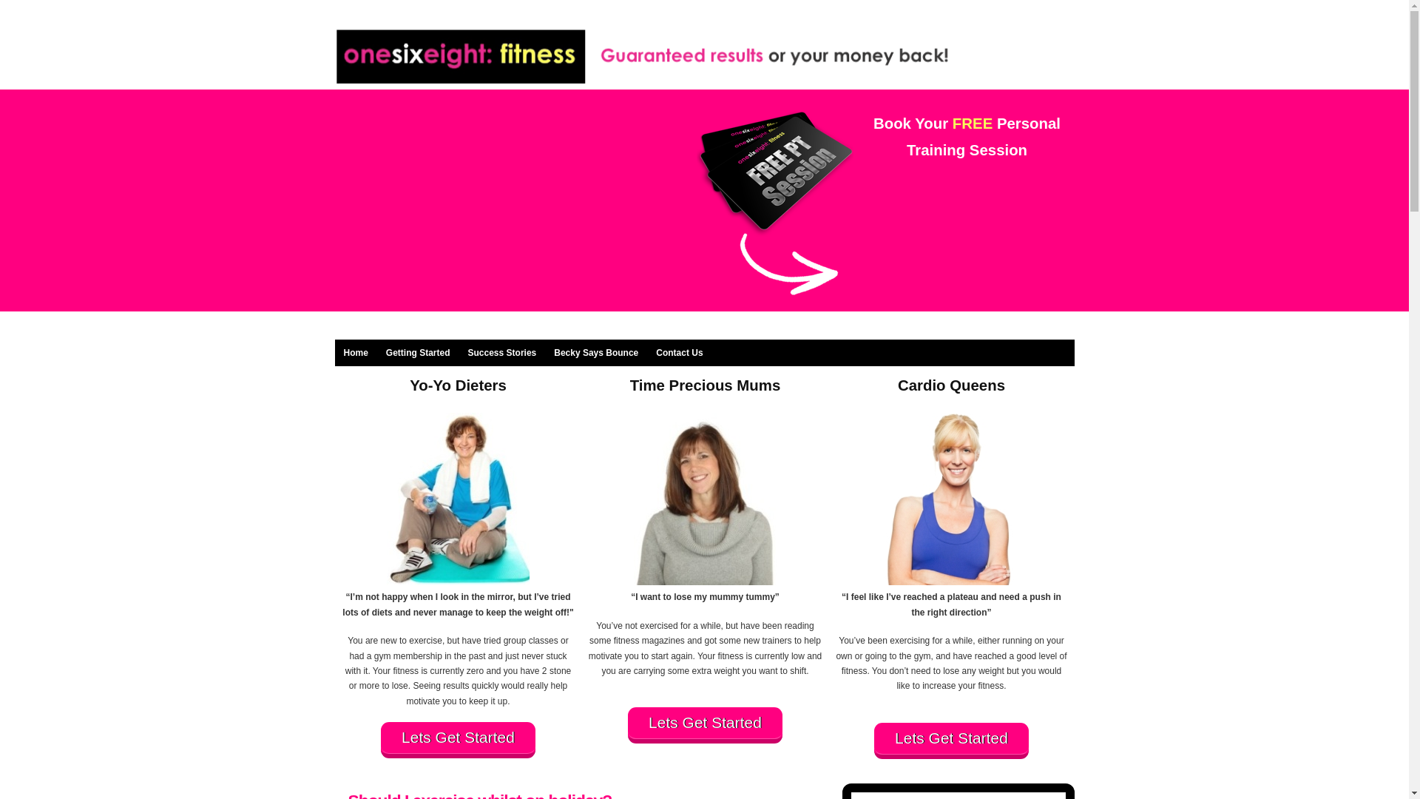 This screenshot has width=1420, height=799. What do you see at coordinates (596, 352) in the screenshot?
I see `Becky Says Bounce` at bounding box center [596, 352].